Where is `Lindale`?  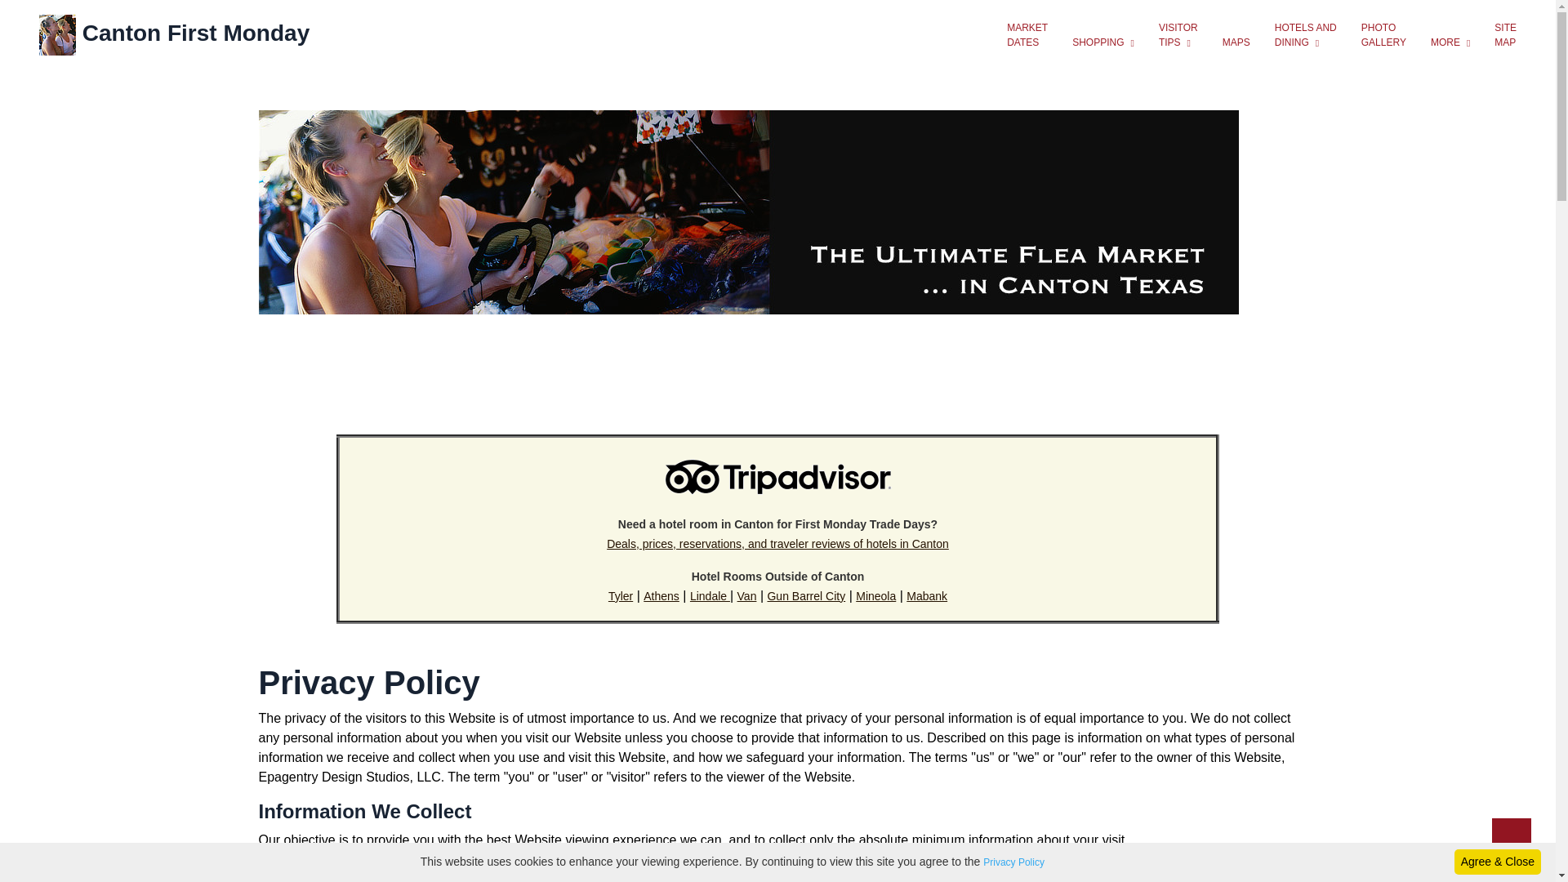
Lindale is located at coordinates (710, 596).